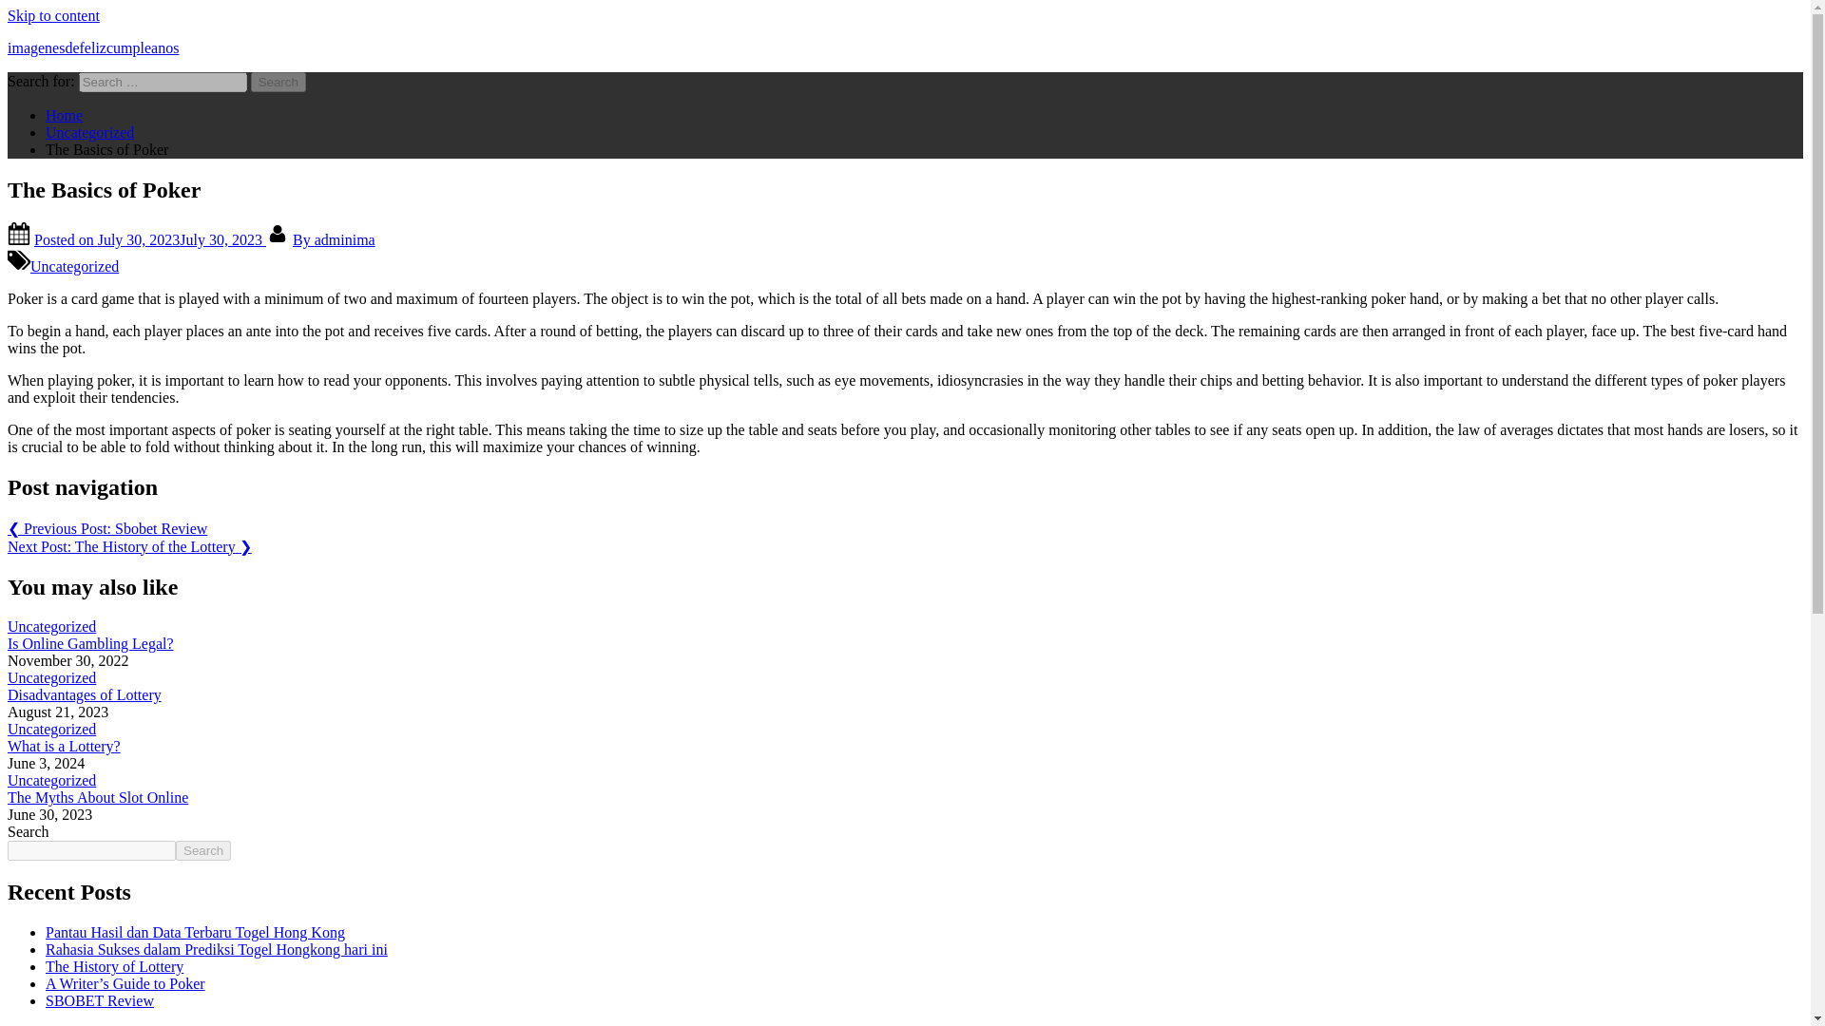  I want to click on What is a Lottery?, so click(63, 745).